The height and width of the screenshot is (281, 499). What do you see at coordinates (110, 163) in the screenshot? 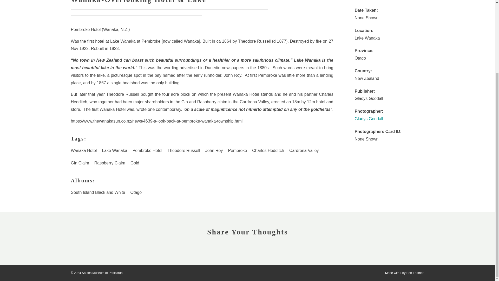
I see `Raspberry Claim` at bounding box center [110, 163].